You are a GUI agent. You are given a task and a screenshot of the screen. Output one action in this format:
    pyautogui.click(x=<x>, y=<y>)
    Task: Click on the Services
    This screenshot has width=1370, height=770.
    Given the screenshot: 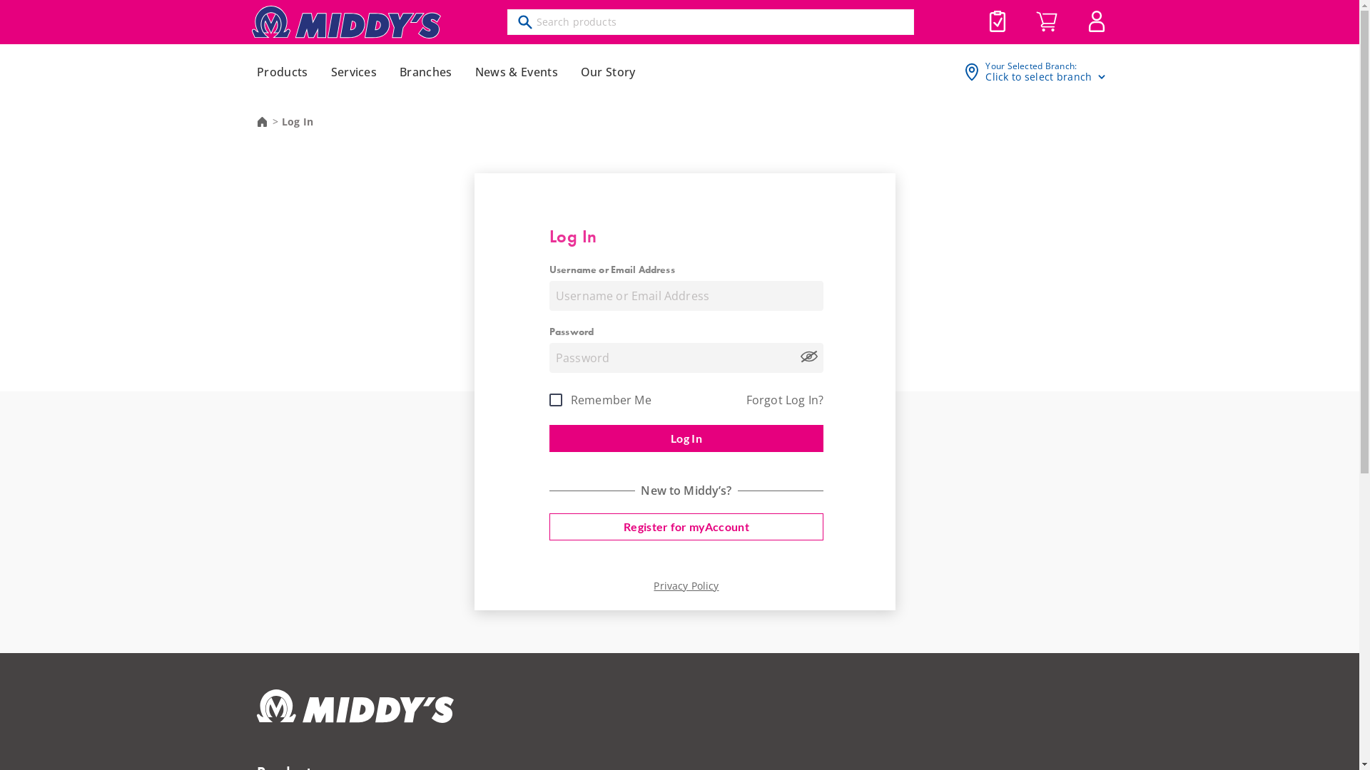 What is the action you would take?
    pyautogui.click(x=354, y=72)
    